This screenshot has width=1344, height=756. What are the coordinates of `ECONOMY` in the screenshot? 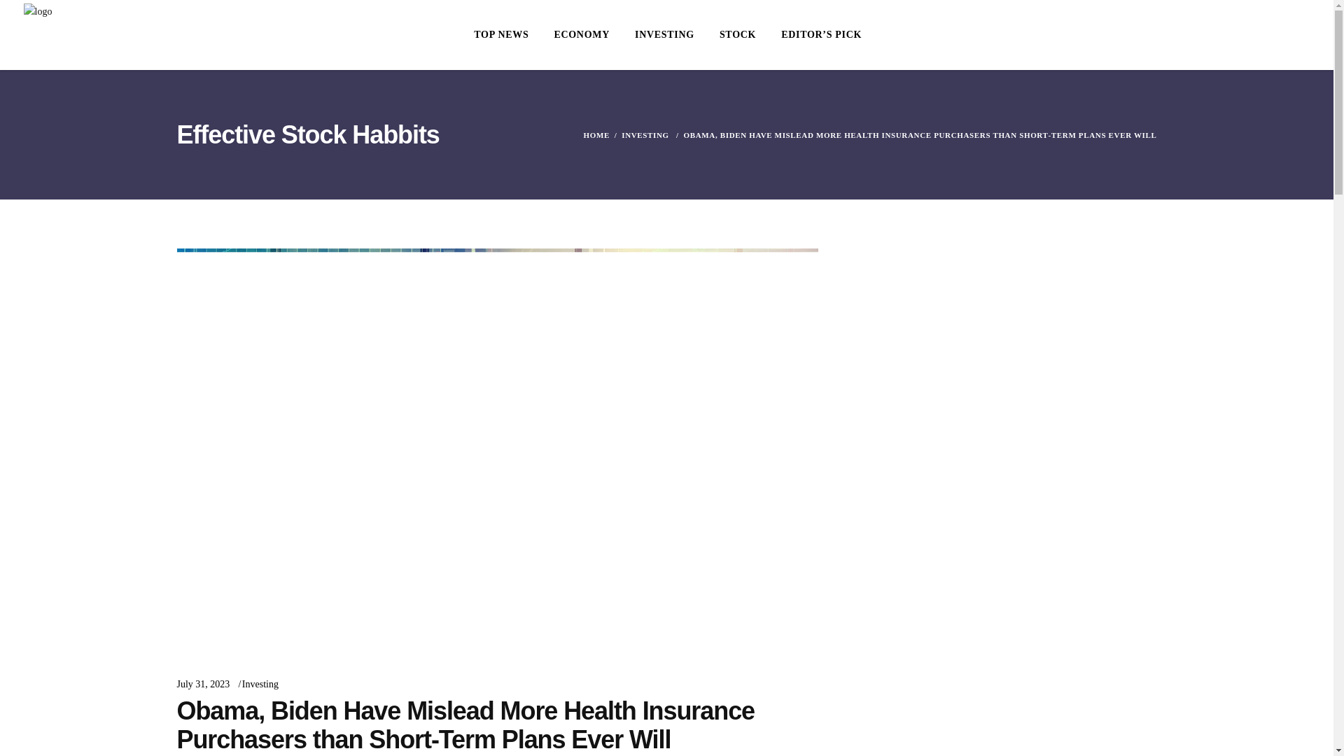 It's located at (581, 35).